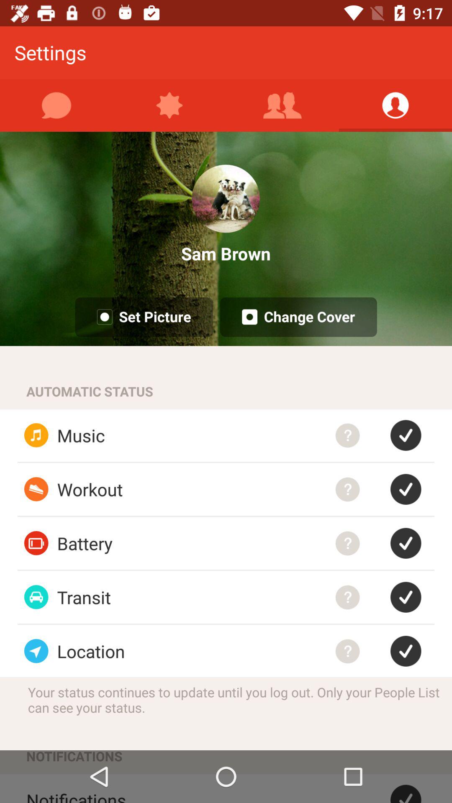 This screenshot has width=452, height=803. What do you see at coordinates (282, 105) in the screenshot?
I see `select the third icon below text setting` at bounding box center [282, 105].